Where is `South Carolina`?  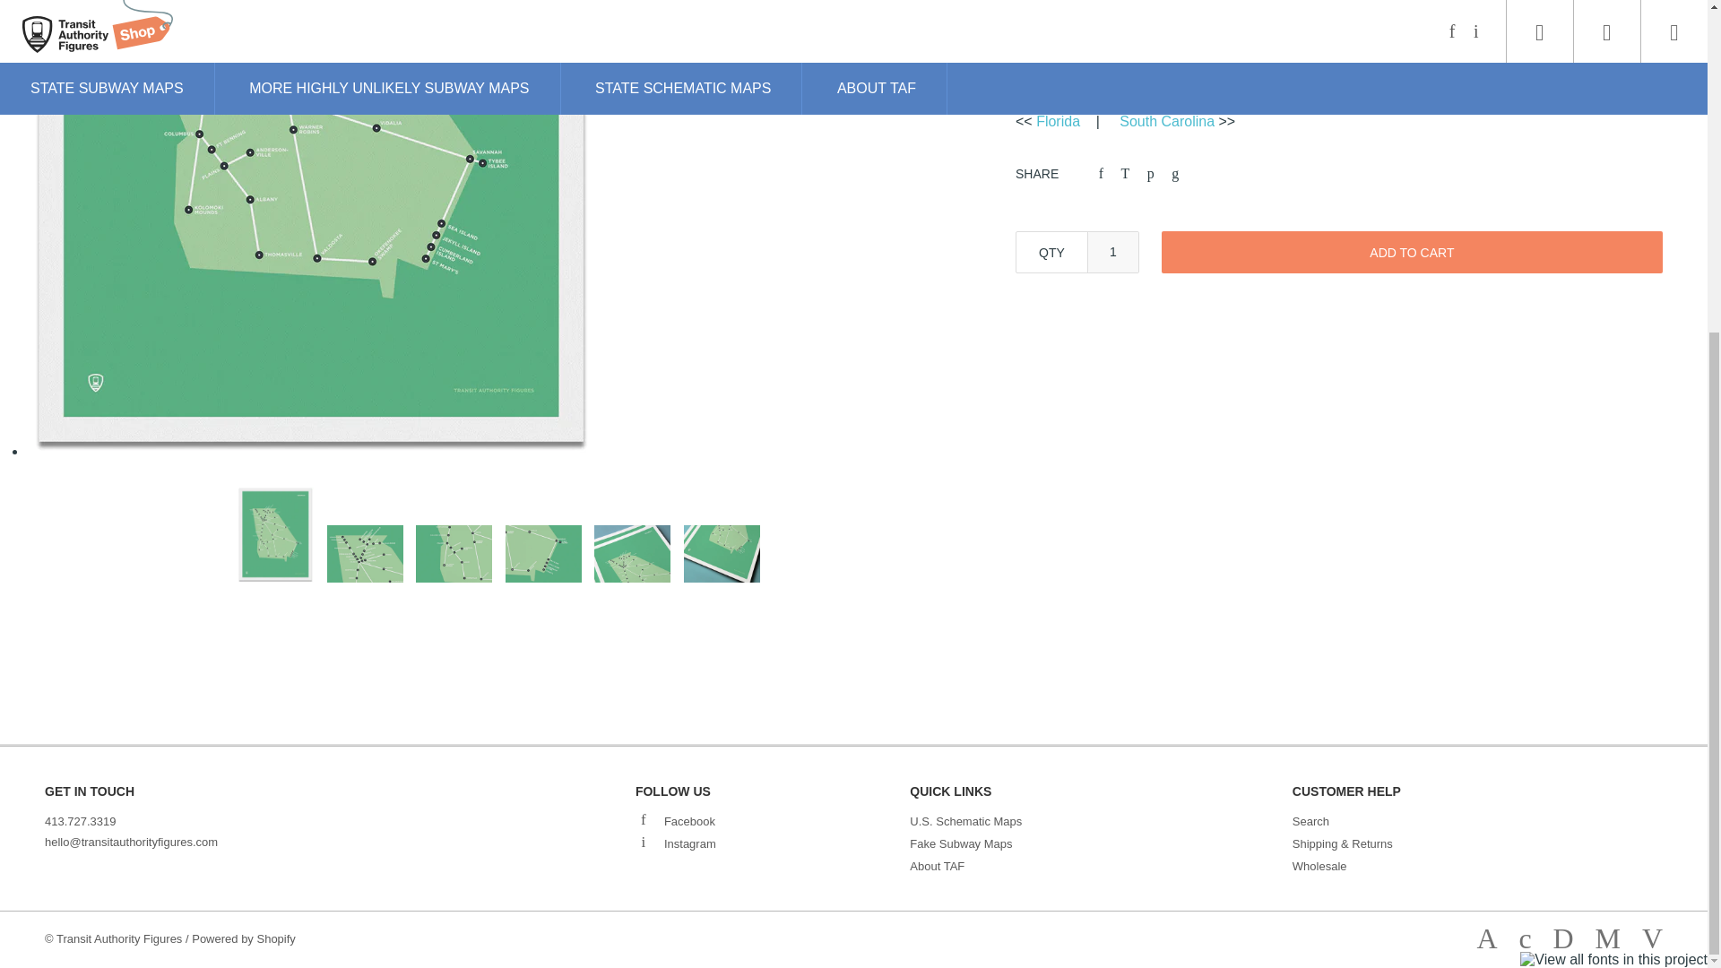 South Carolina is located at coordinates (1167, 121).